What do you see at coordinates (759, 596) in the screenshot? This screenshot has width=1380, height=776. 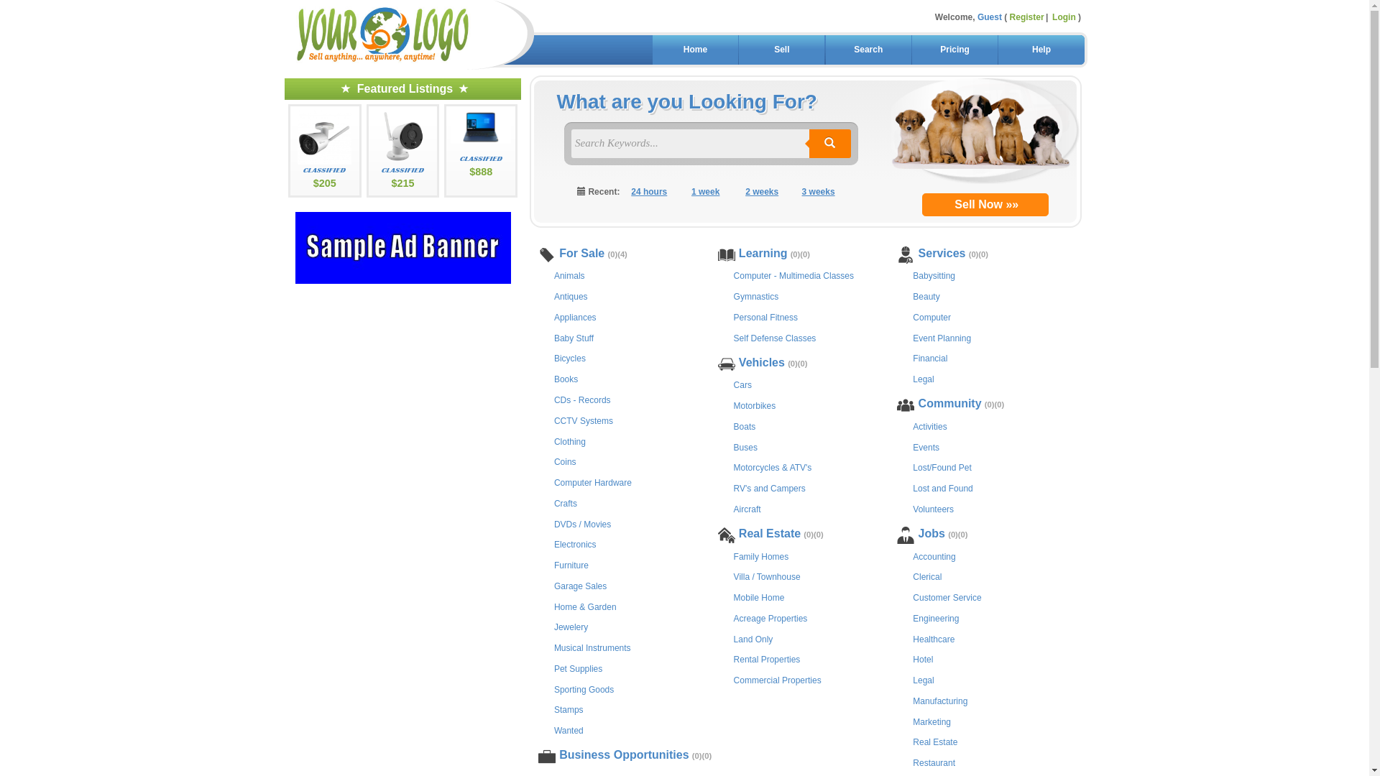 I see `Mobile Home` at bounding box center [759, 596].